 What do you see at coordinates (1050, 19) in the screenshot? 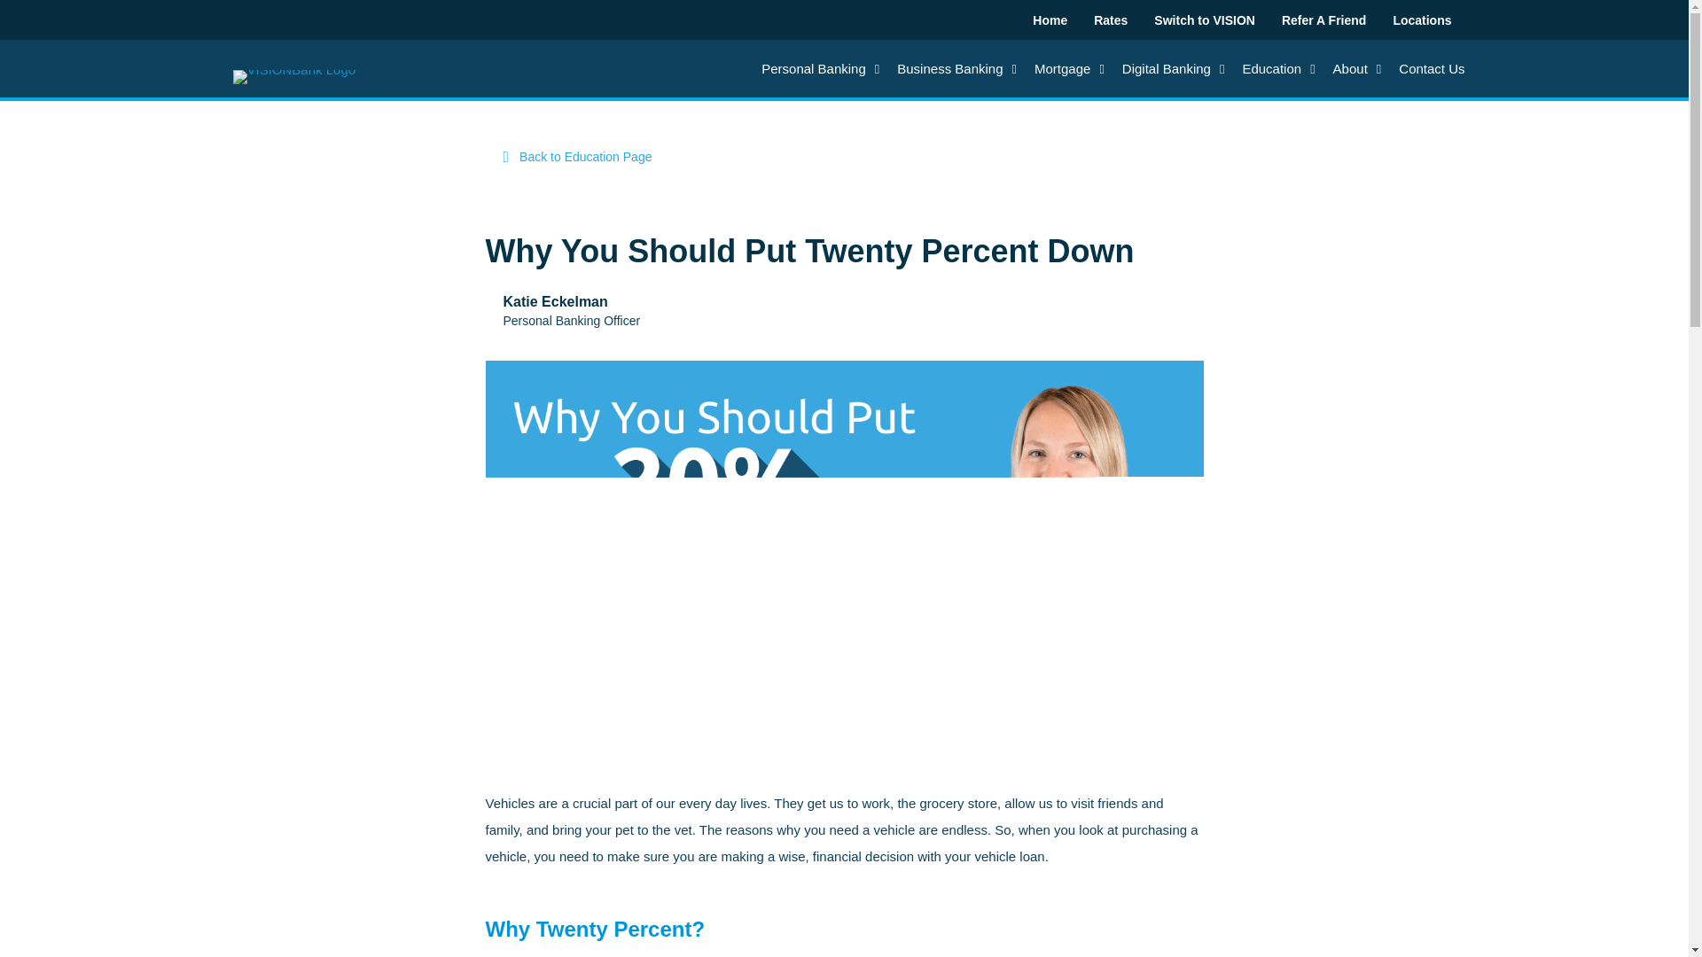
I see `Home` at bounding box center [1050, 19].